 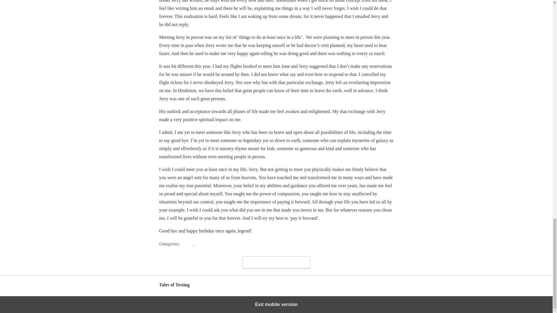 I want to click on Inspirational, so click(x=207, y=244).